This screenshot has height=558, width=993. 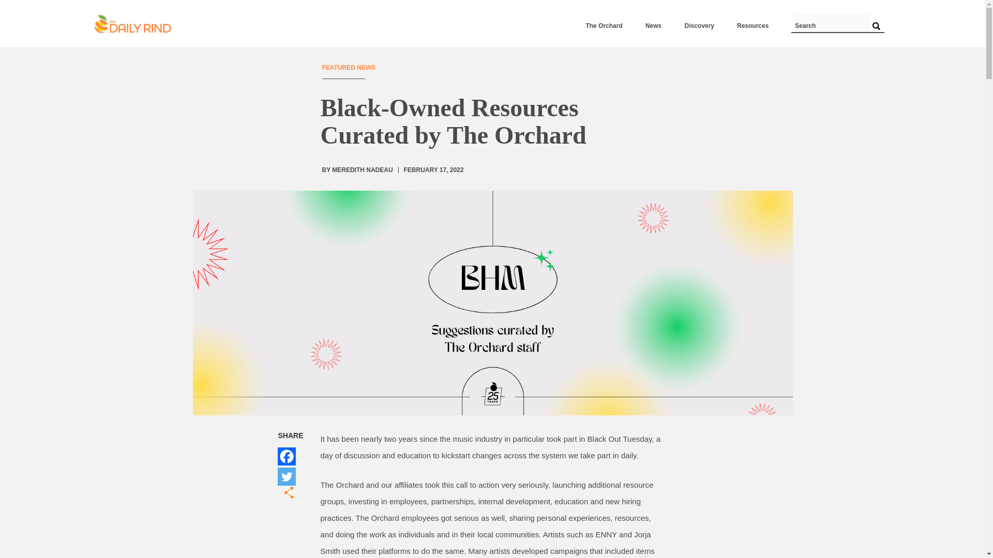 What do you see at coordinates (291, 492) in the screenshot?
I see `More` at bounding box center [291, 492].